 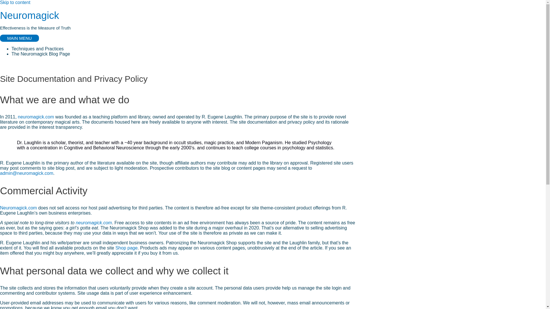 What do you see at coordinates (127, 248) in the screenshot?
I see `Shop page` at bounding box center [127, 248].